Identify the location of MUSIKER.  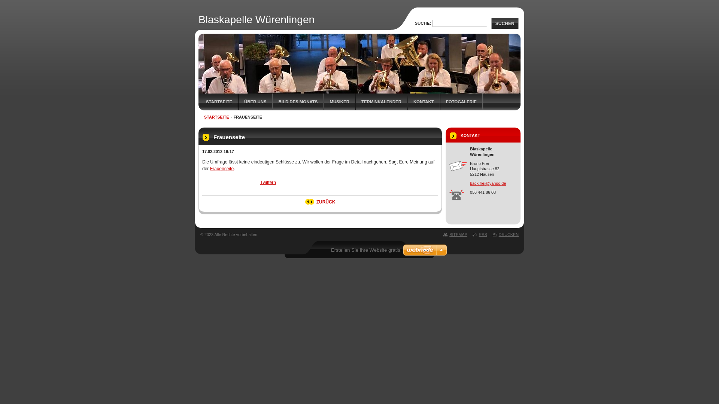
(340, 102).